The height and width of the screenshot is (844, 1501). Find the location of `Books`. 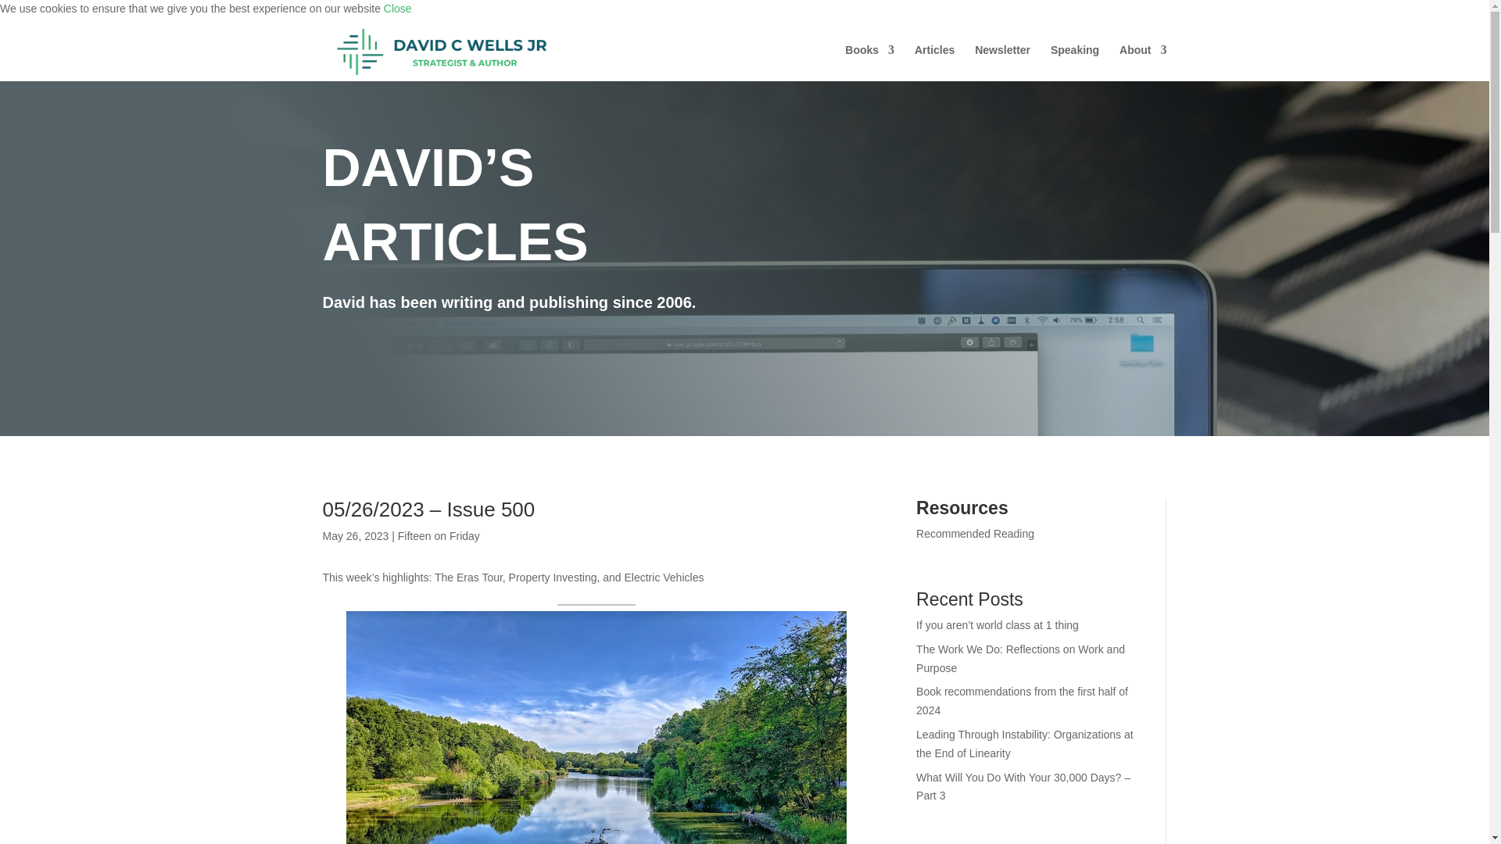

Books is located at coordinates (869, 63).